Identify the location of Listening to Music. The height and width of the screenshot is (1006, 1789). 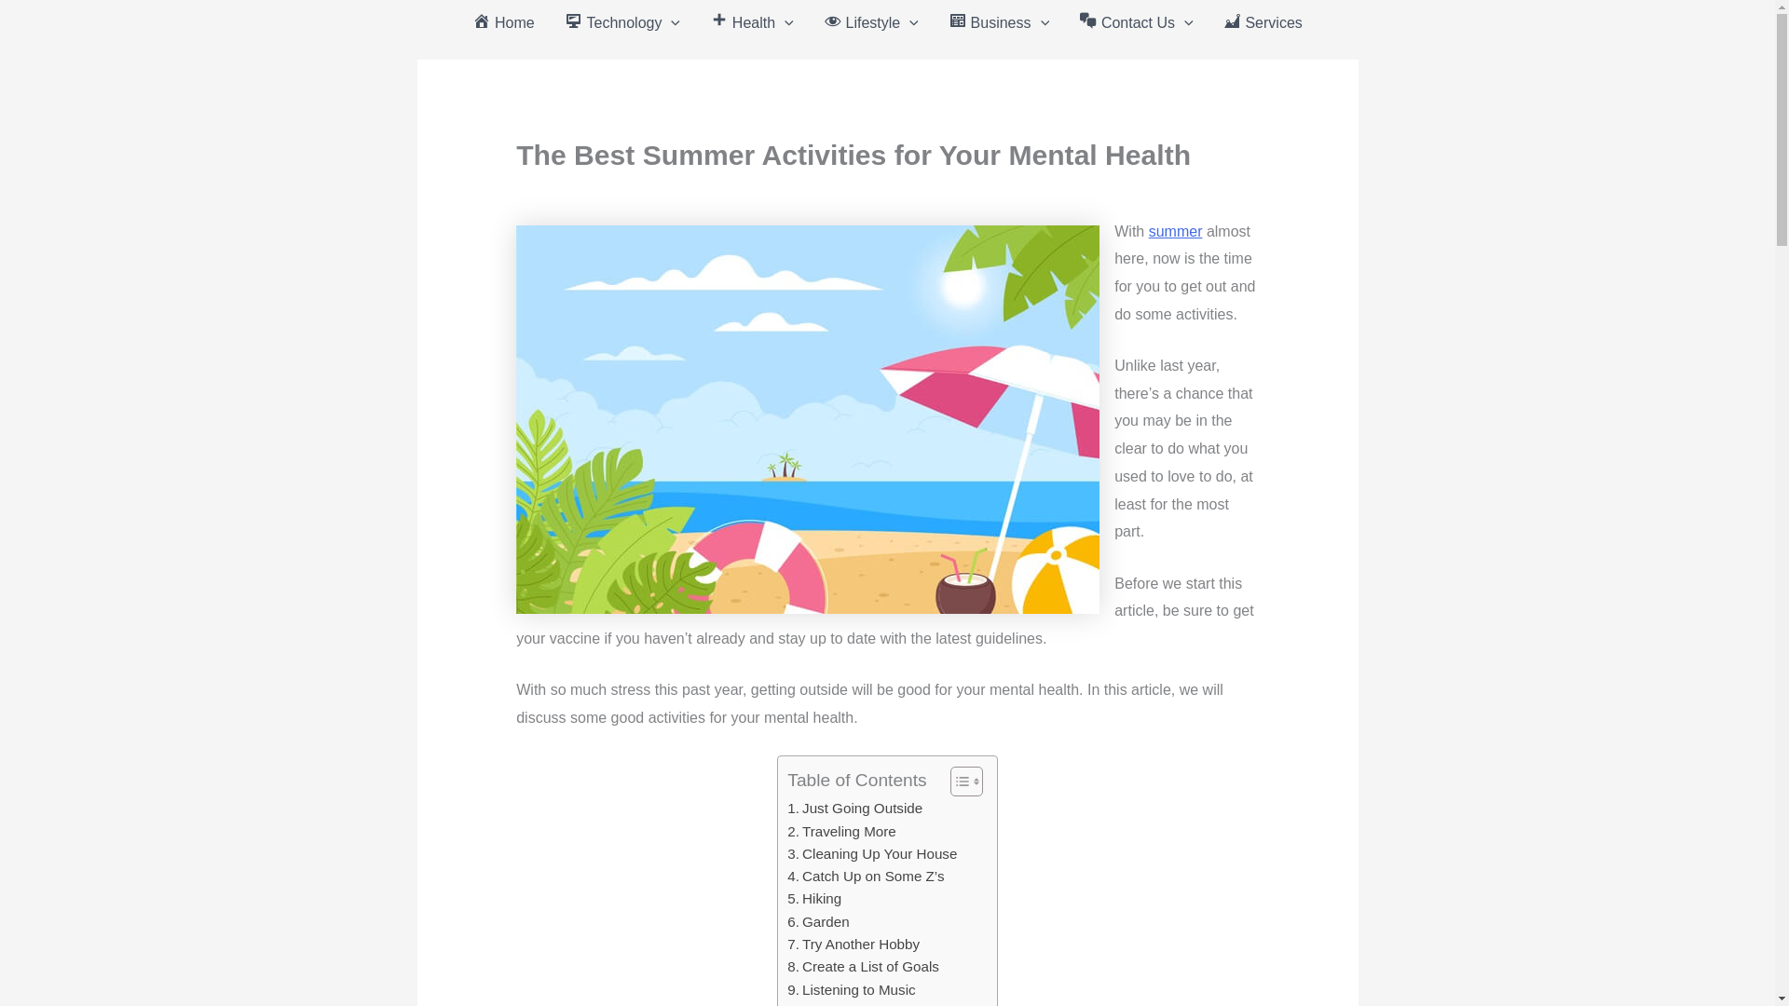
(850, 989).